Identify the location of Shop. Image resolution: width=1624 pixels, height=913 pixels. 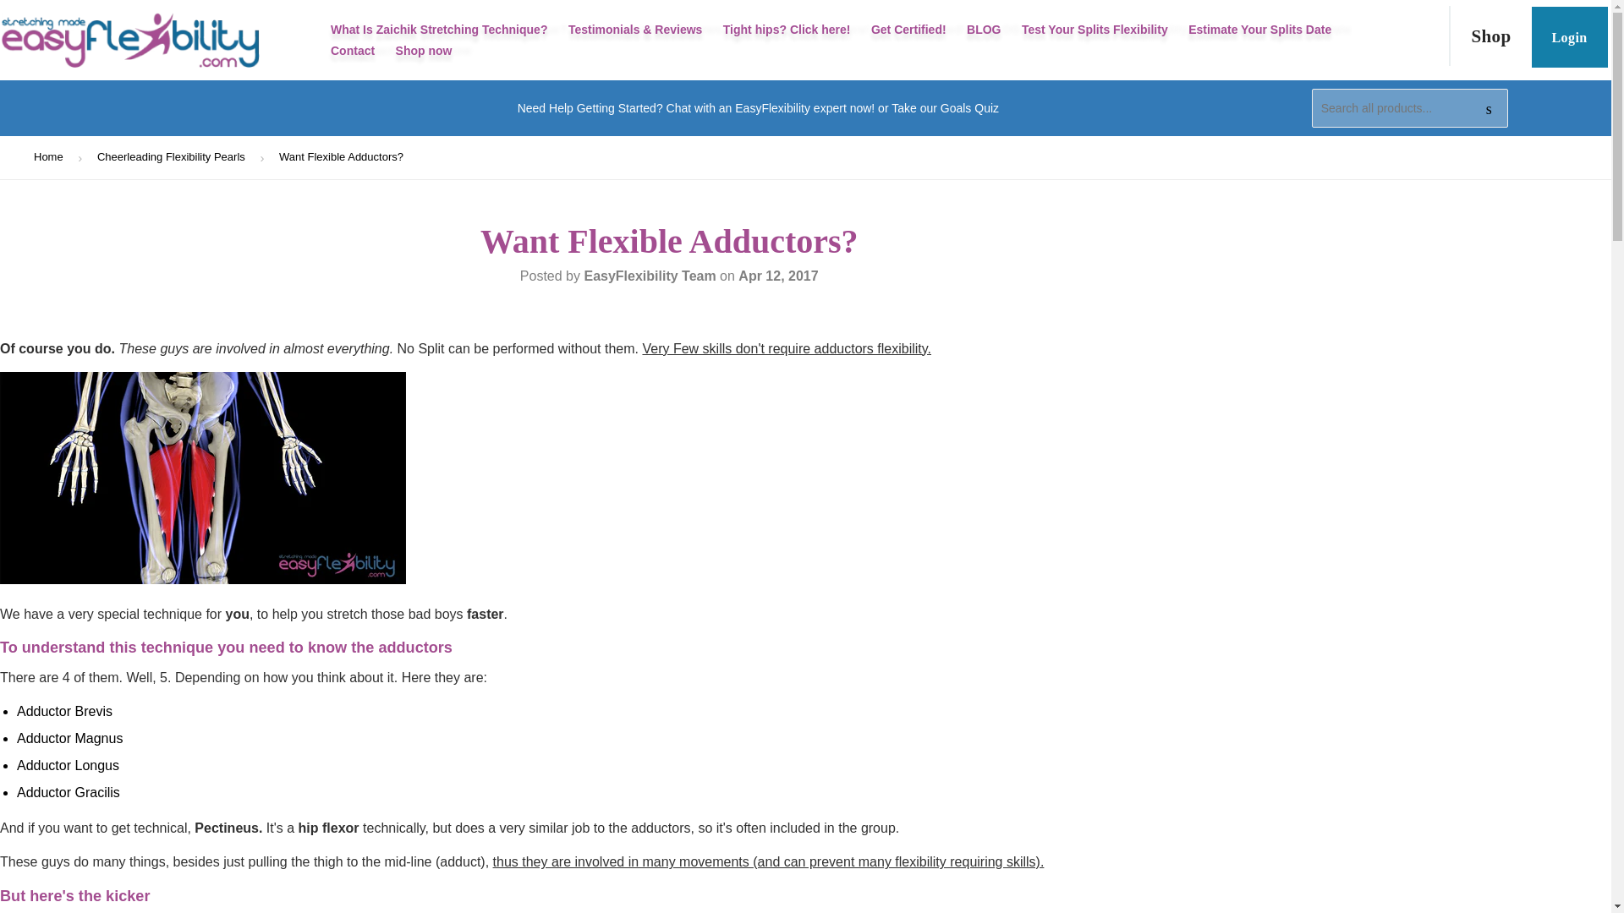
(1490, 36).